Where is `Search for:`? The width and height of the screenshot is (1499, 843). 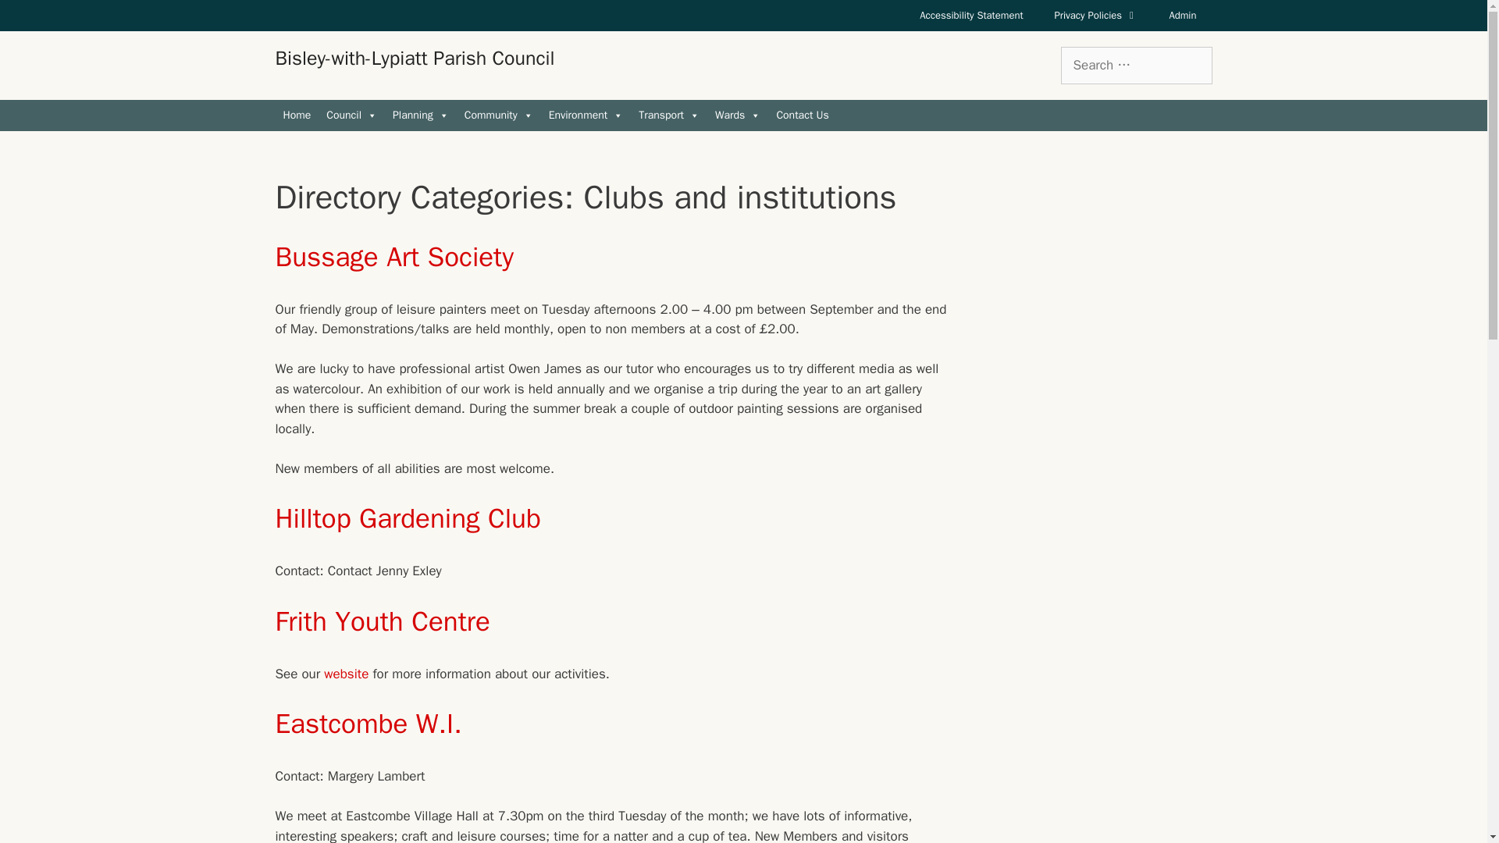
Search for: is located at coordinates (1135, 66).